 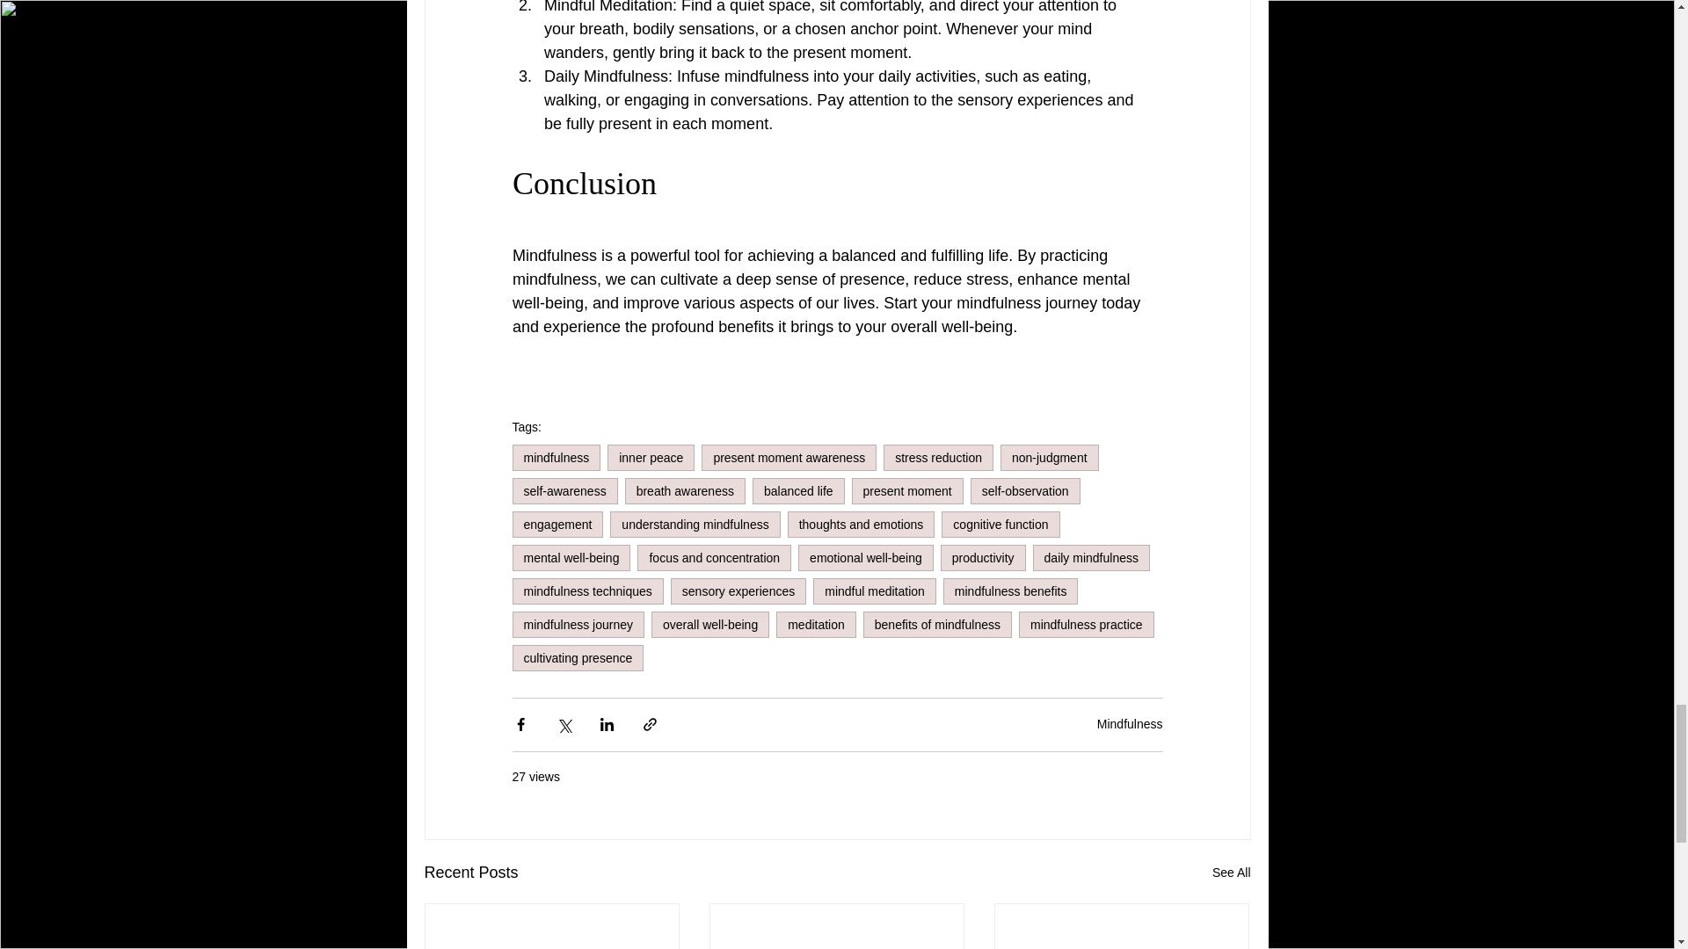 I want to click on self-observation, so click(x=1025, y=490).